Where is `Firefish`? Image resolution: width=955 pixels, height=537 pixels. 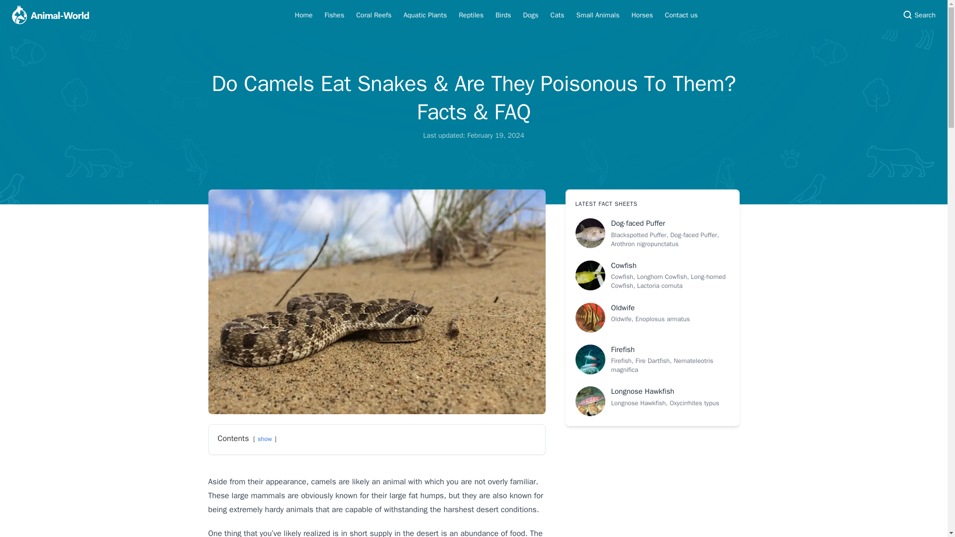
Firefish is located at coordinates (652, 359).